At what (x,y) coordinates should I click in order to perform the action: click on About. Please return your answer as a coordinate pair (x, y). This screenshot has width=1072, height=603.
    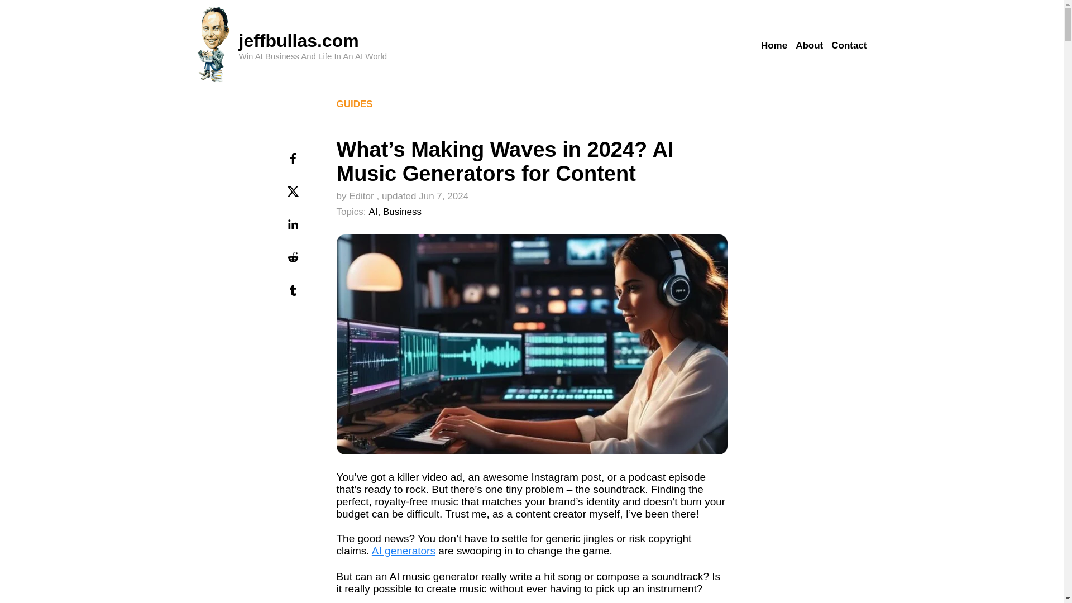
    Looking at the image, I should click on (809, 46).